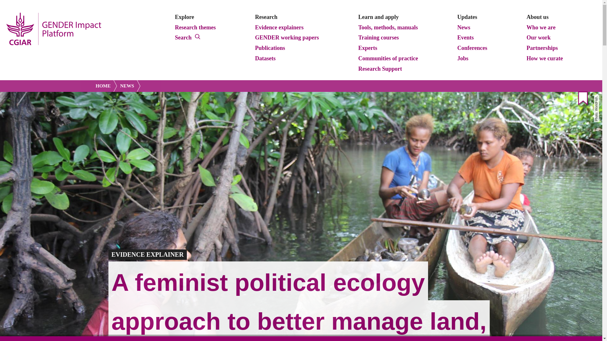 The image size is (607, 341). What do you see at coordinates (128, 86) in the screenshot?
I see `NEWS` at bounding box center [128, 86].